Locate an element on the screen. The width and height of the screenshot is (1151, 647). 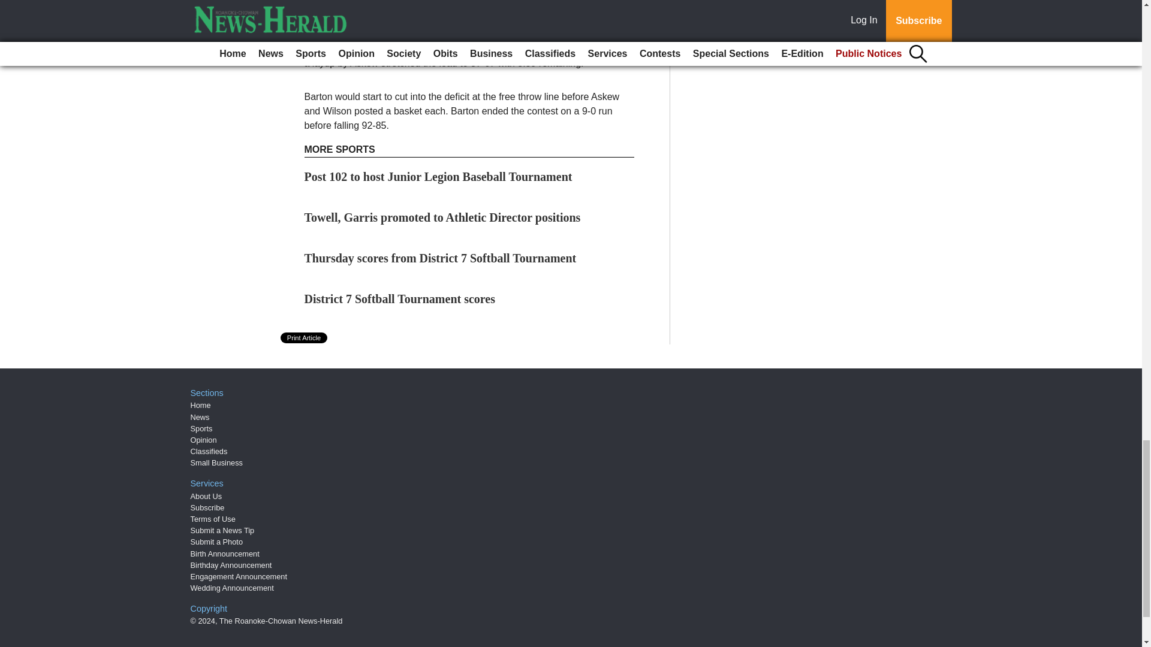
District 7 Softball Tournament scores is located at coordinates (400, 298).